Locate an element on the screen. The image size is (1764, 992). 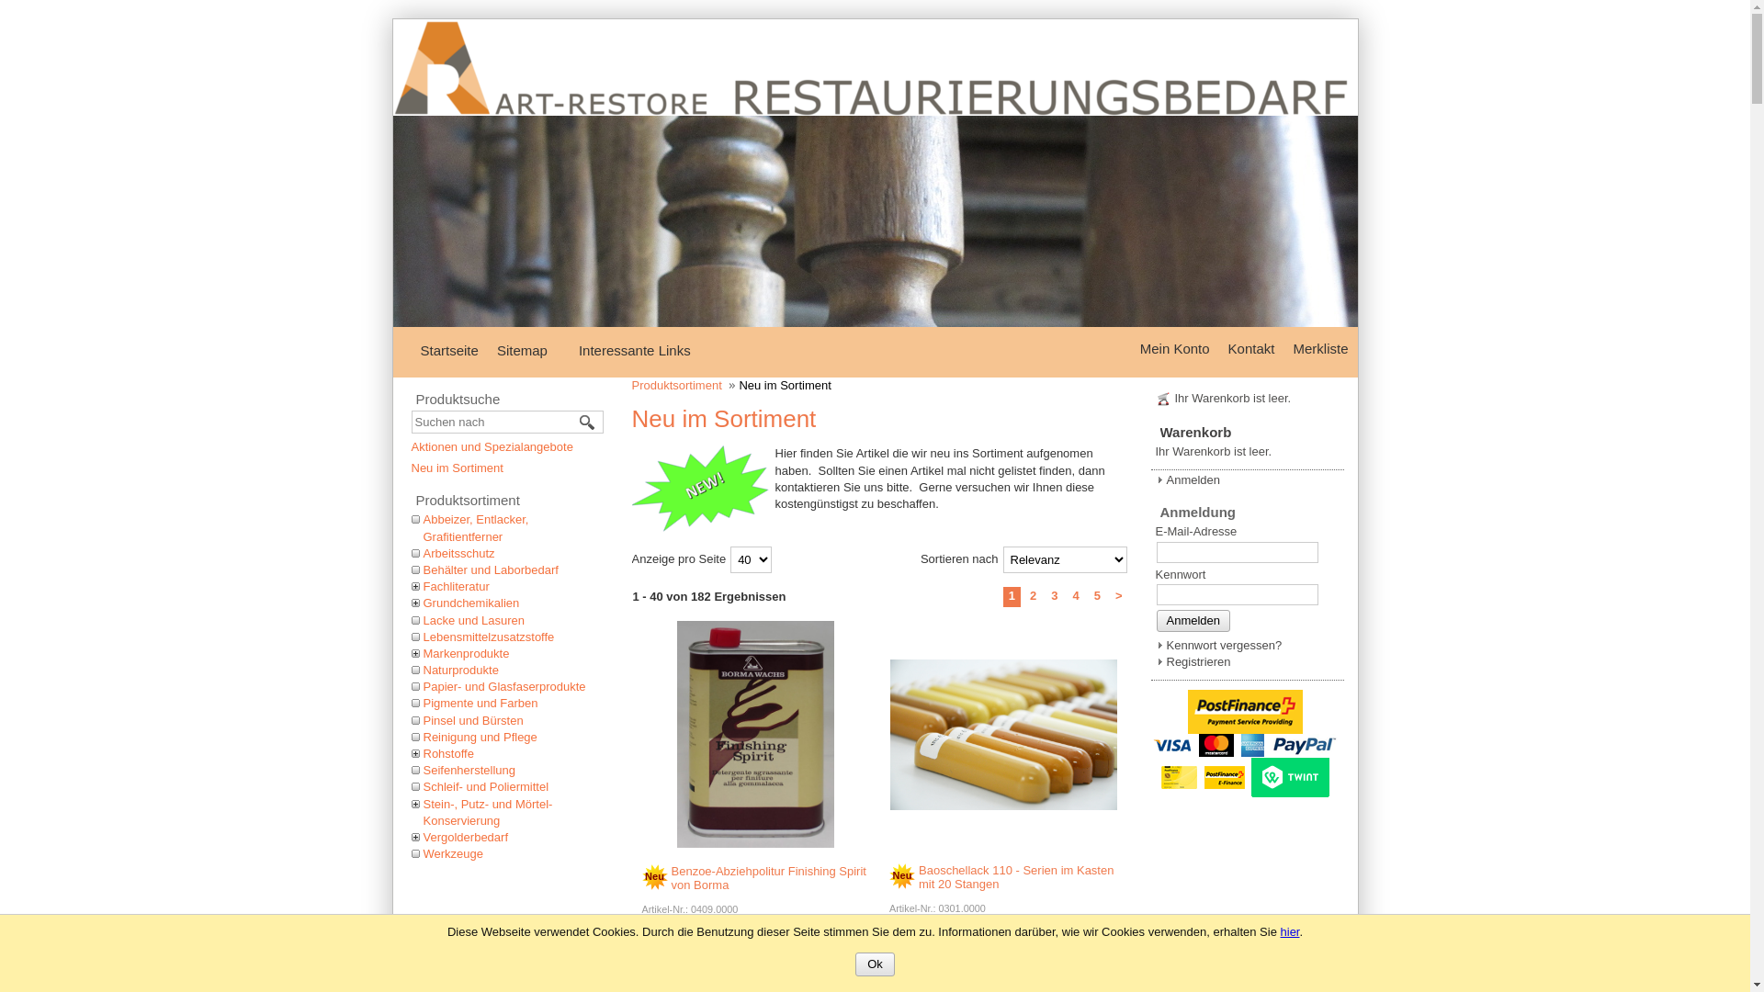
Anmelden is located at coordinates (1189, 479).